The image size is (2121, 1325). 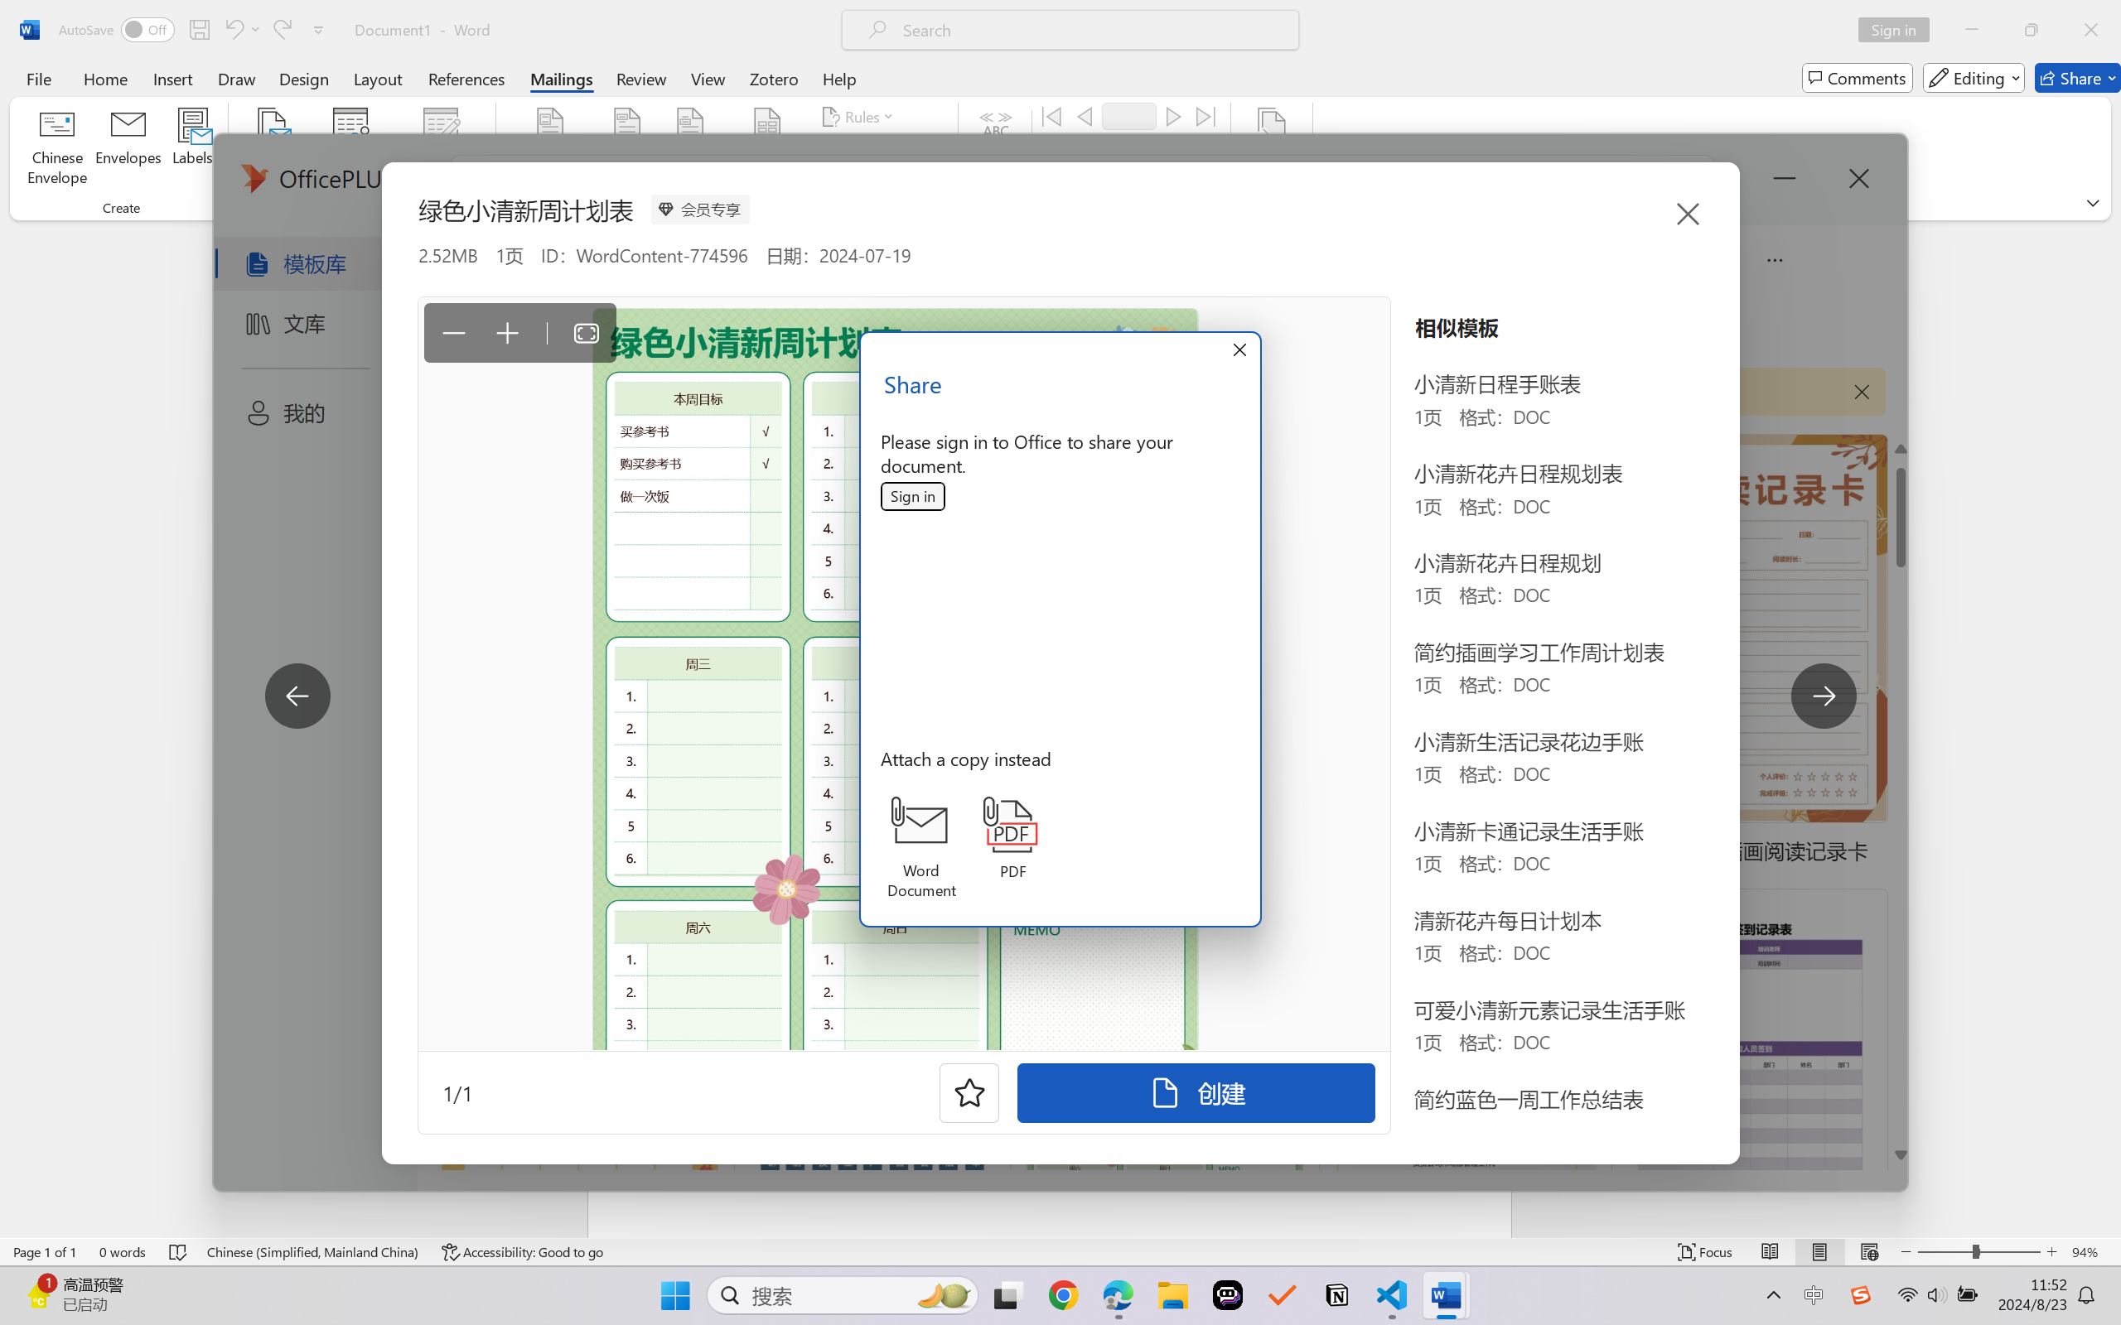 I want to click on Select Recipients, so click(x=351, y=149).